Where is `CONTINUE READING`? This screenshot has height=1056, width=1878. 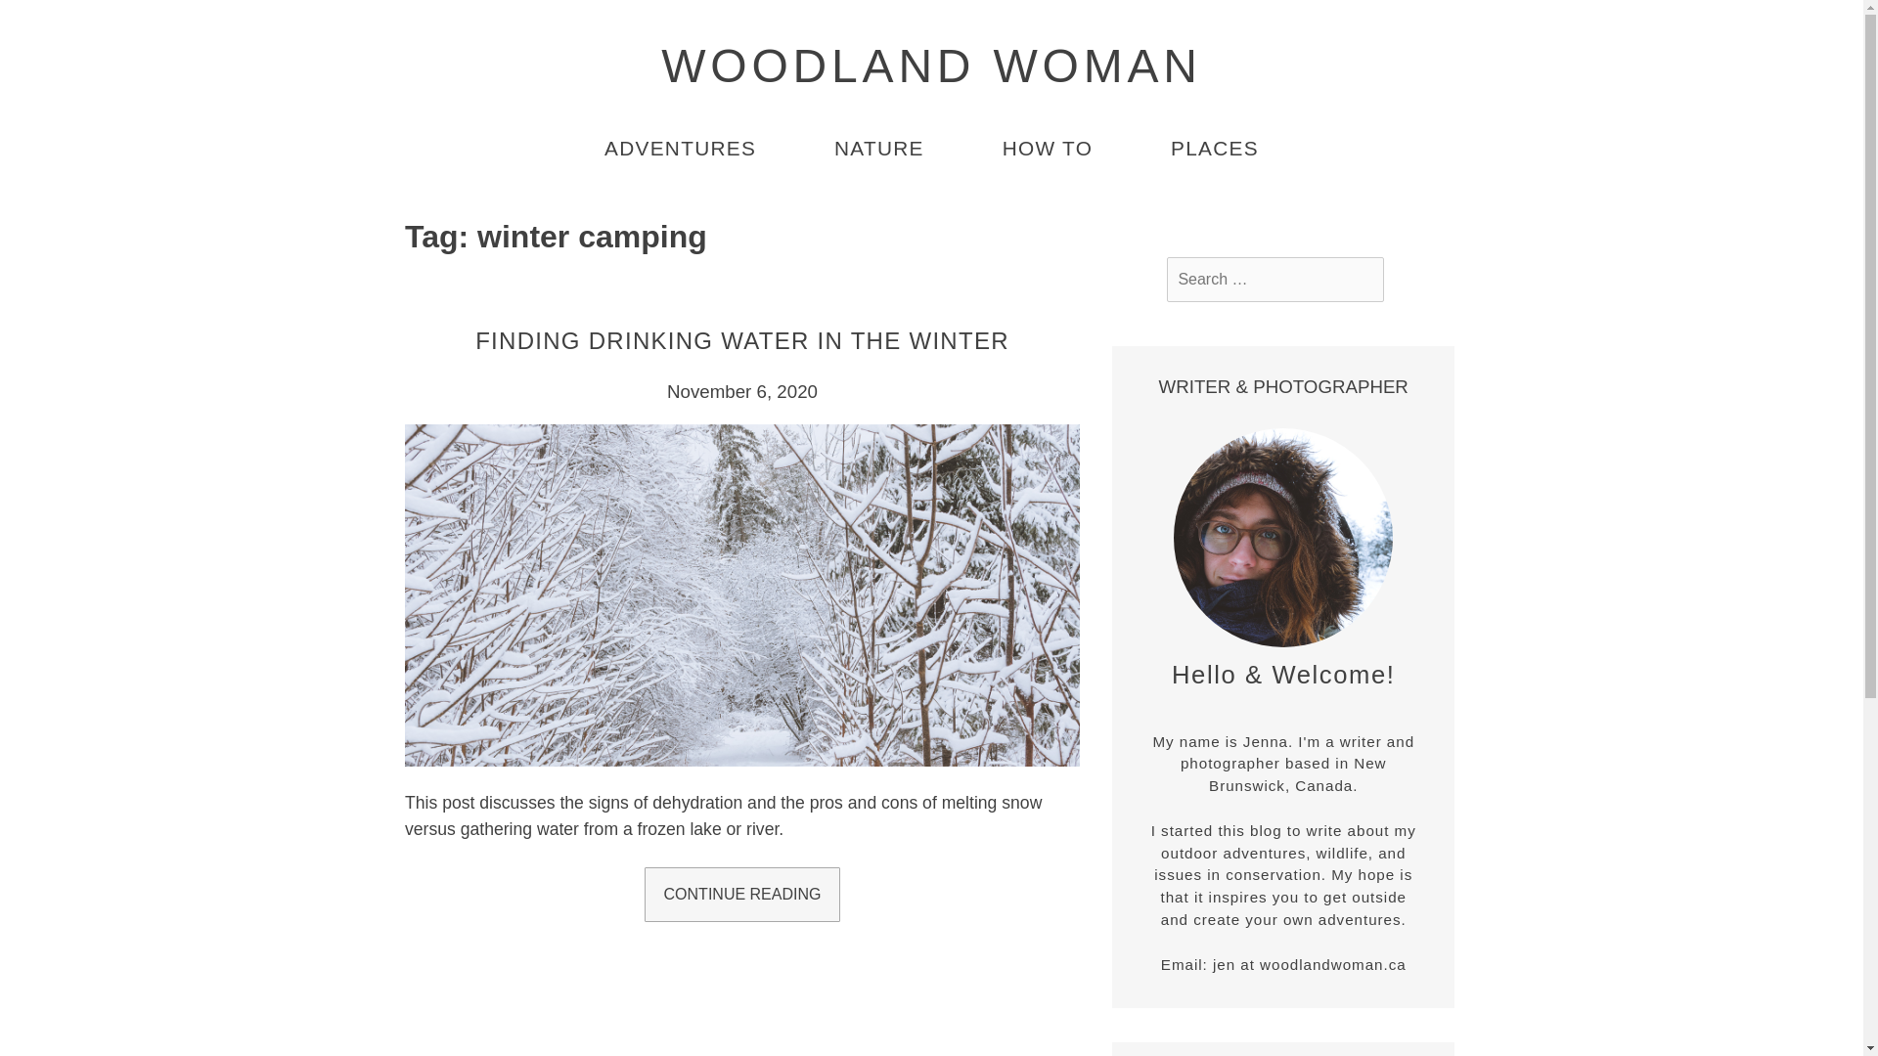
CONTINUE READING is located at coordinates (741, 894).